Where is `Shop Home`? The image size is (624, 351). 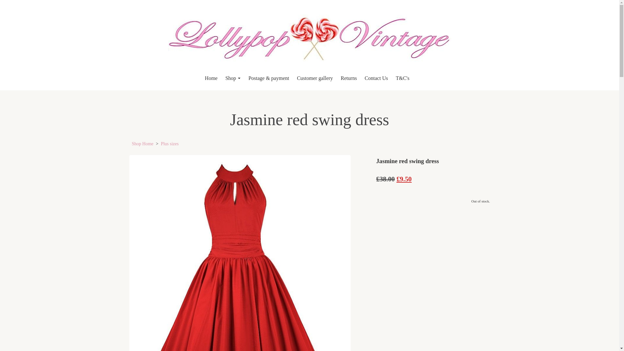
Shop Home is located at coordinates (142, 144).